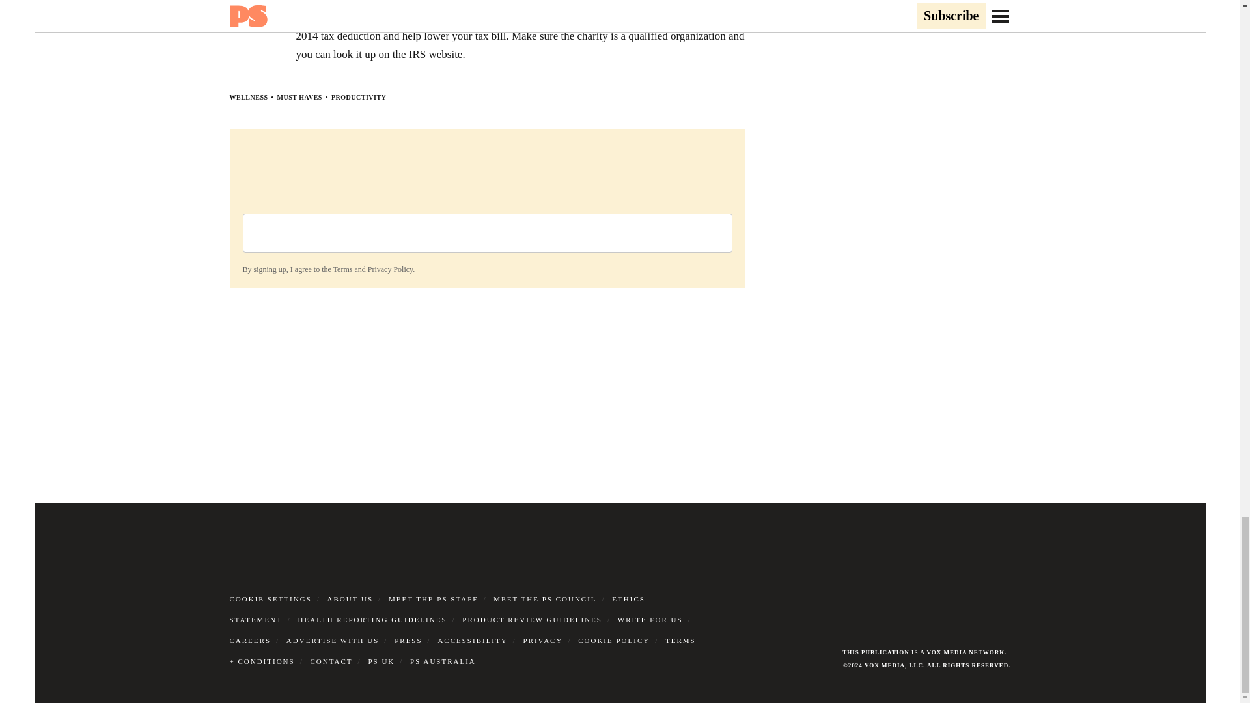 The image size is (1250, 703). I want to click on PRODUCT REVIEW GUIDELINES, so click(533, 620).